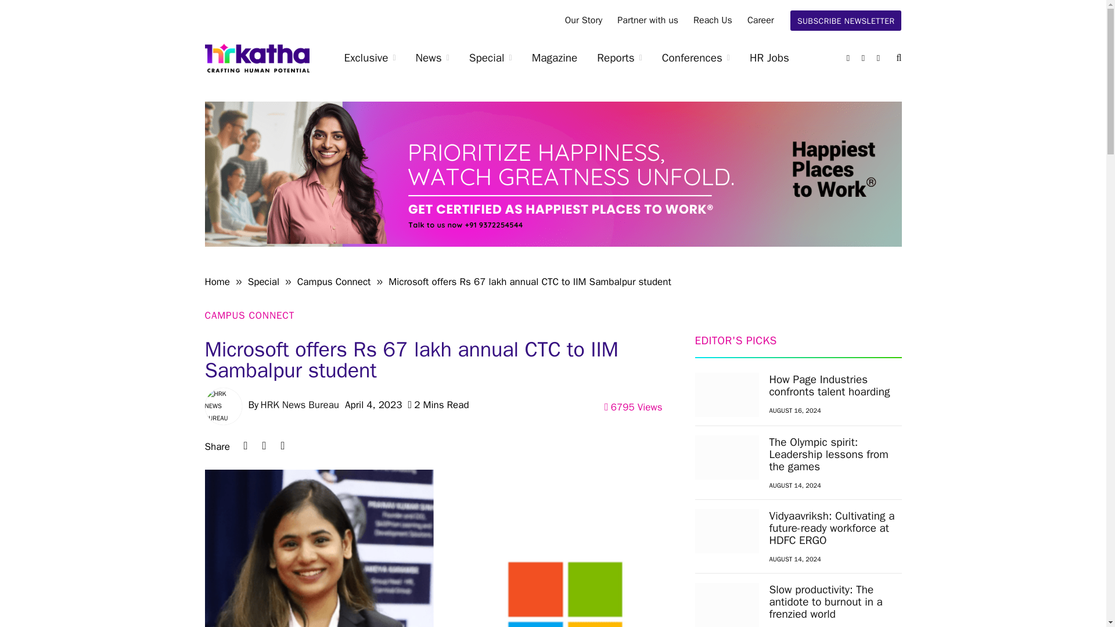 The height and width of the screenshot is (627, 1115). Describe the element at coordinates (584, 20) in the screenshot. I see `Our Story` at that location.